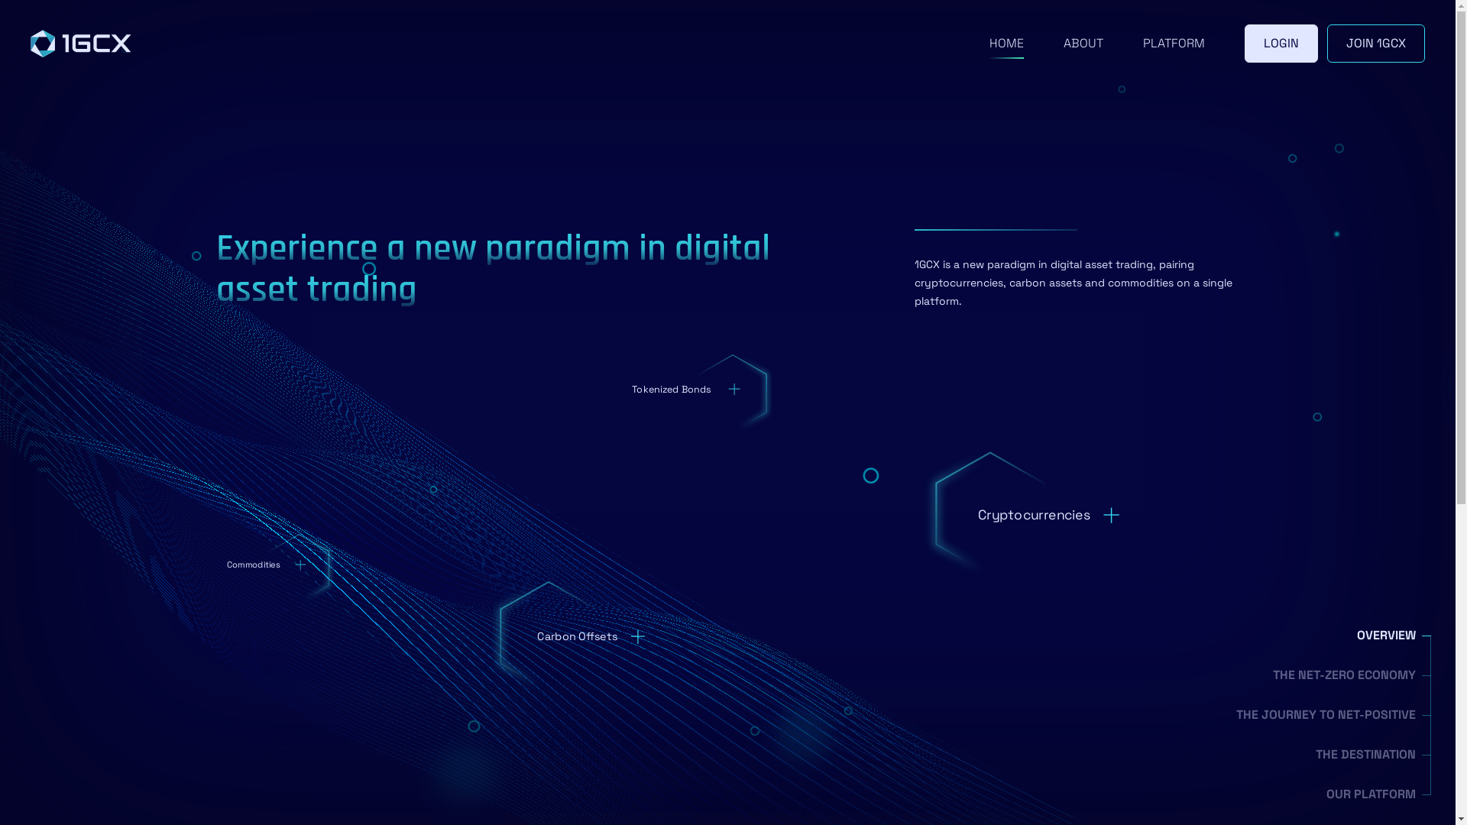 Image resolution: width=1467 pixels, height=825 pixels. What do you see at coordinates (1174, 44) in the screenshot?
I see `PLATFORM` at bounding box center [1174, 44].